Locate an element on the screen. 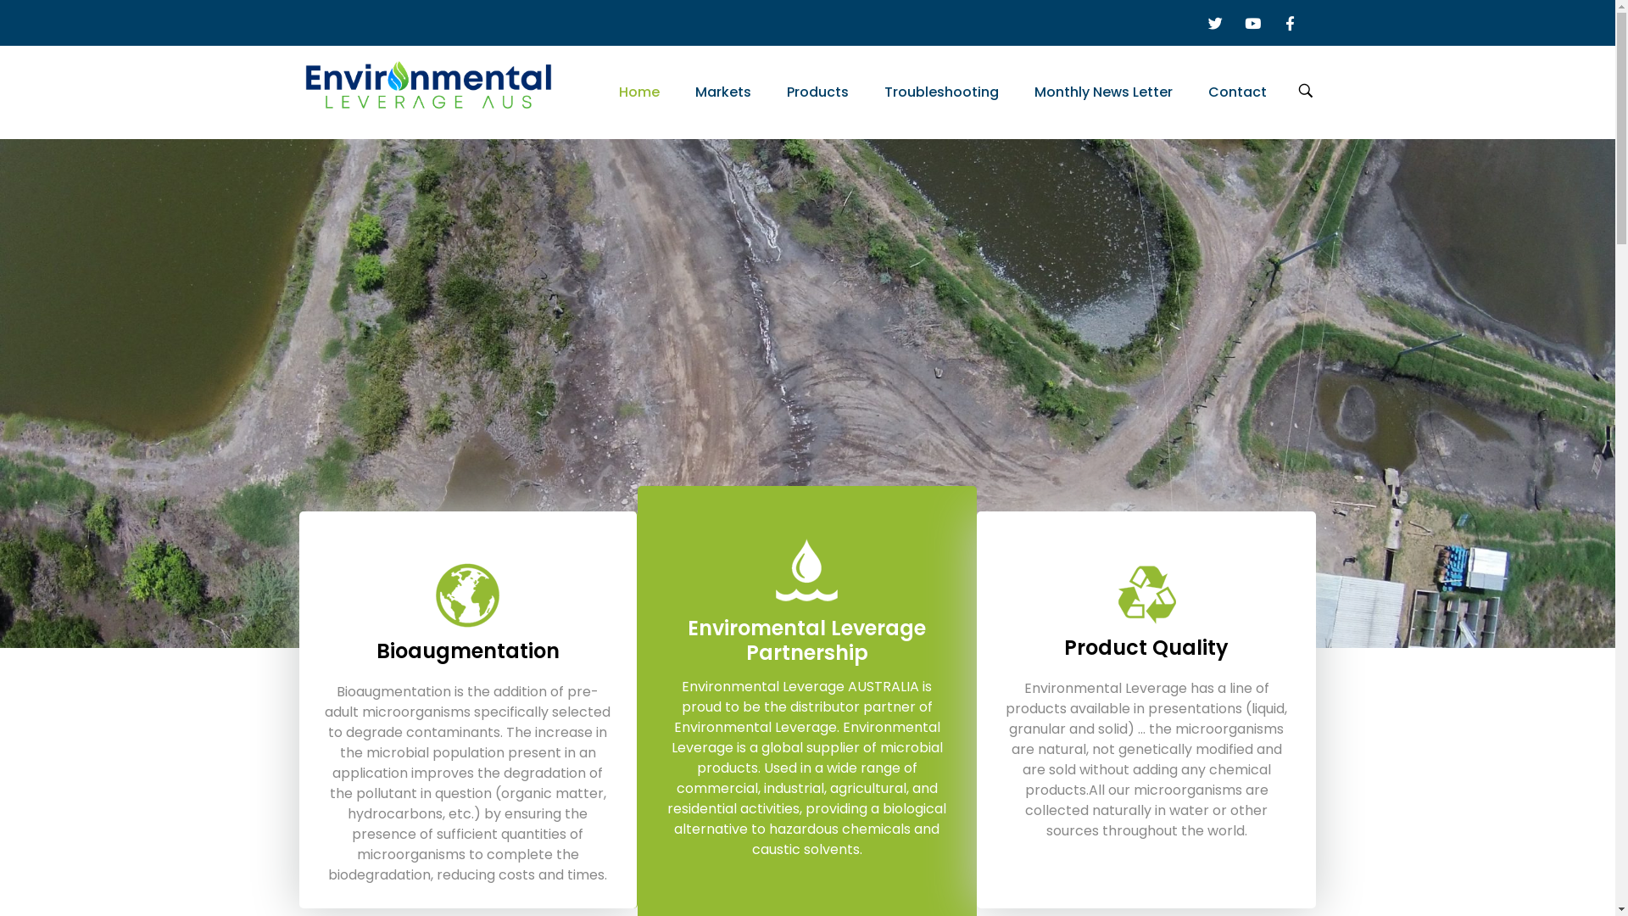  Home is located at coordinates (648, 92).